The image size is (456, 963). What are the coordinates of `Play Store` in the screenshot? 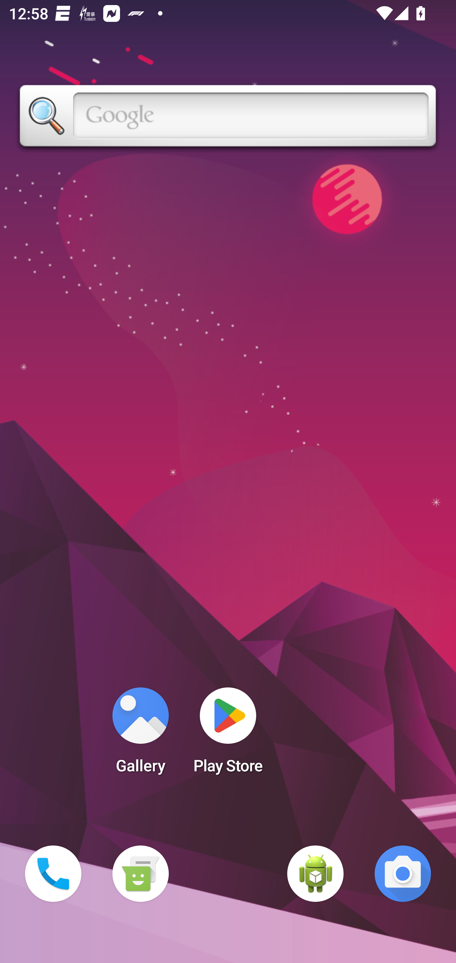 It's located at (228, 734).